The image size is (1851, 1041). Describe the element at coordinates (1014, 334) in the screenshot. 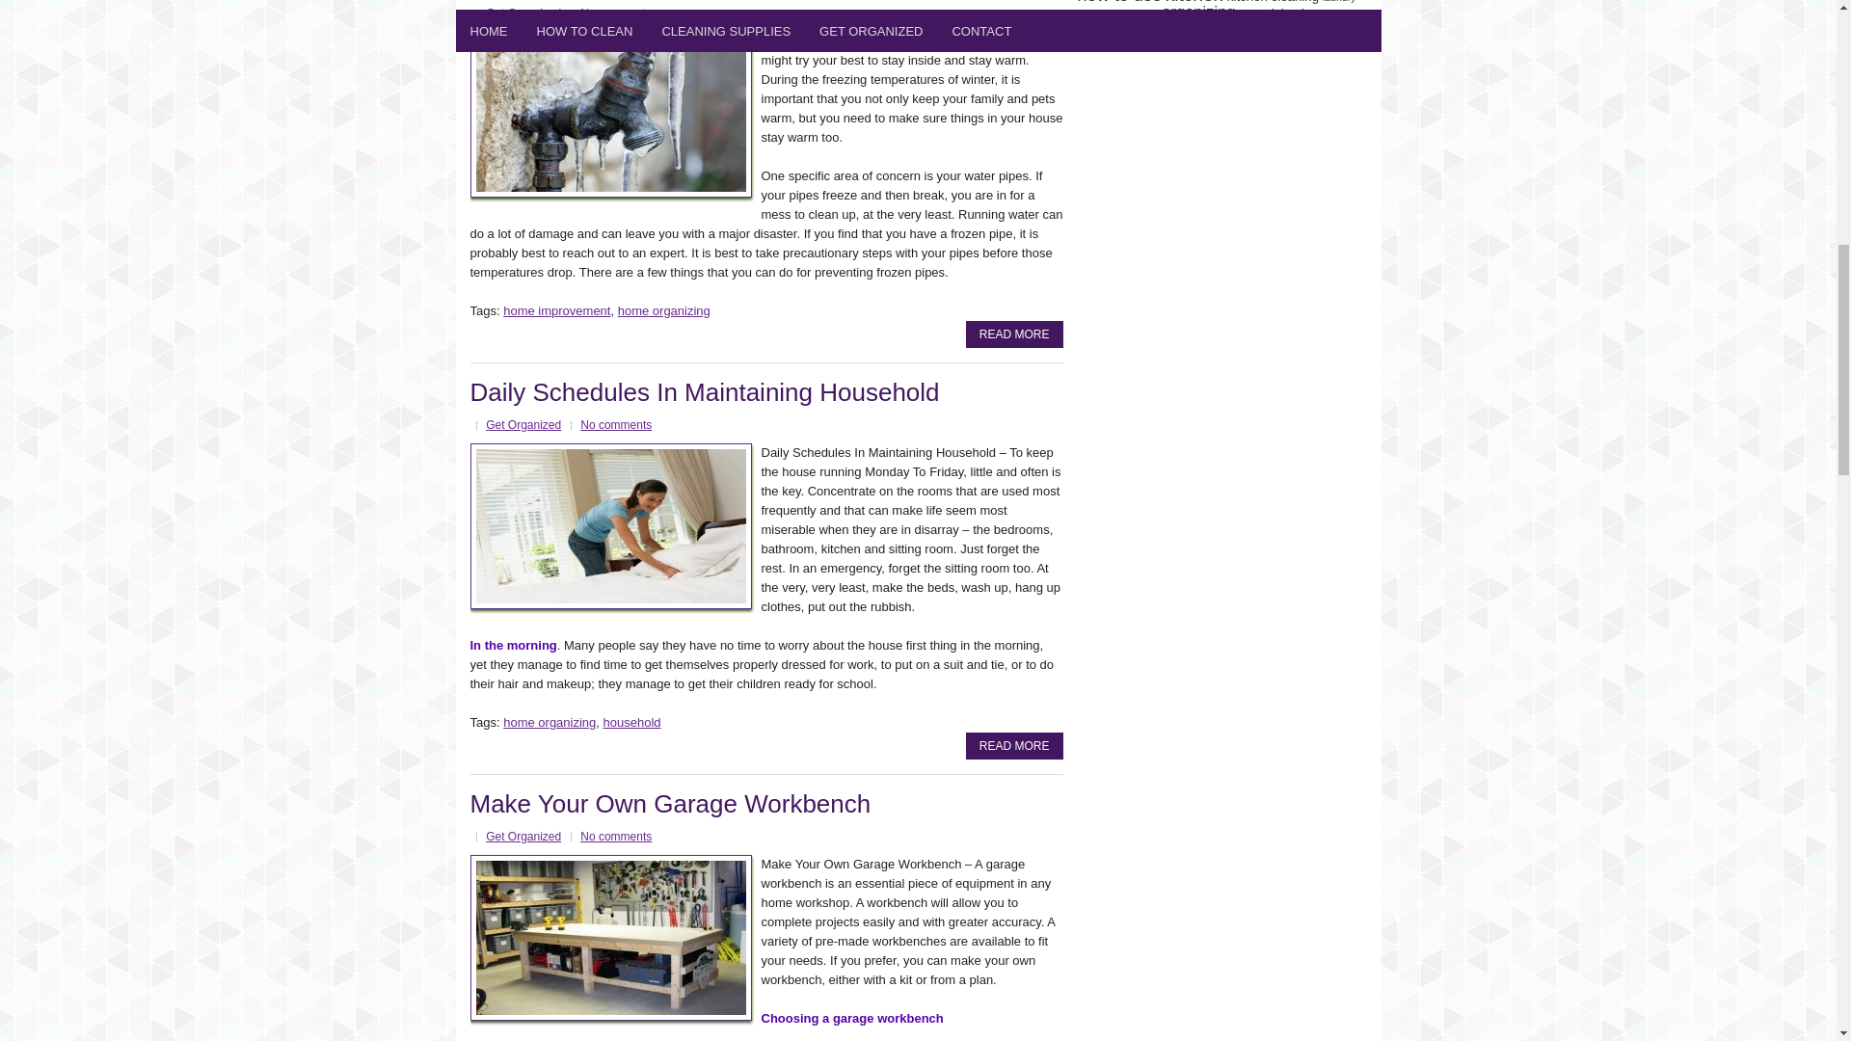

I see `Permalink to Preventing Frozen Pipes` at that location.